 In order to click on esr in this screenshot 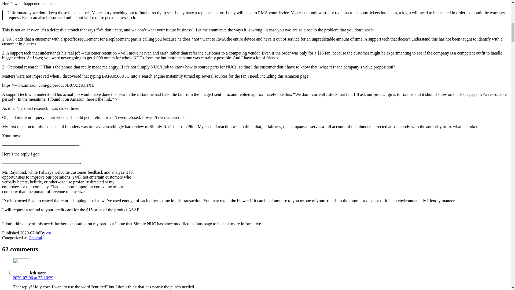, I will do `click(49, 233)`.